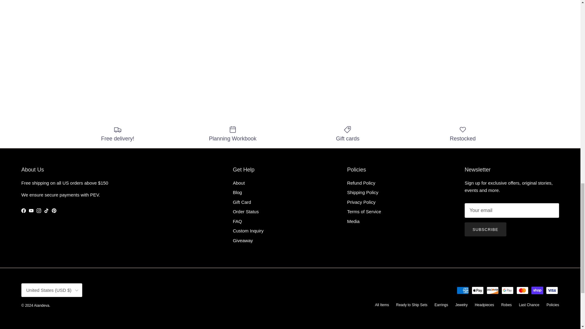 This screenshot has width=585, height=329. I want to click on Aiandeva on Facebook, so click(23, 210).